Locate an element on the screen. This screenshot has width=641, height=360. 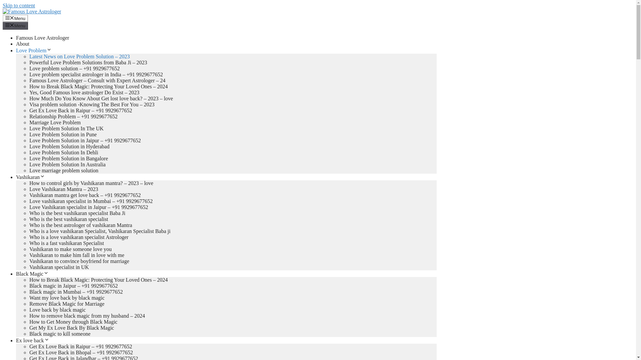
Who is a love vashikaran specialist Astrologer is located at coordinates (79, 237).